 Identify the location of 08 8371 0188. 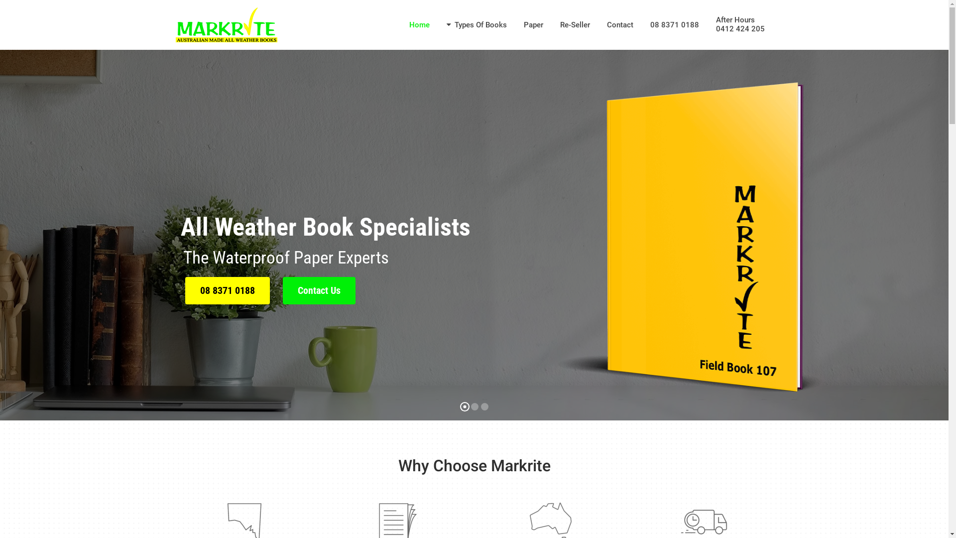
(674, 25).